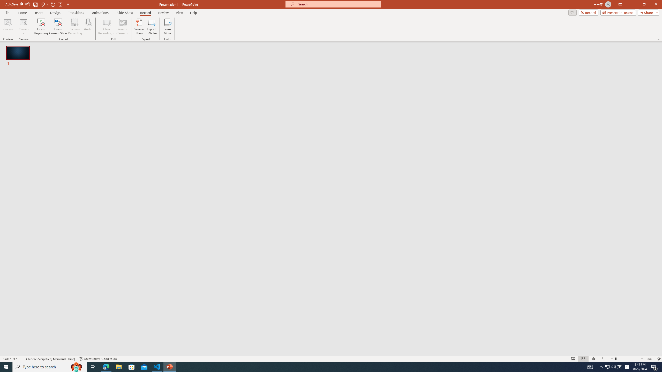  Describe the element at coordinates (22, 359) in the screenshot. I see `Spell Check ` at that location.